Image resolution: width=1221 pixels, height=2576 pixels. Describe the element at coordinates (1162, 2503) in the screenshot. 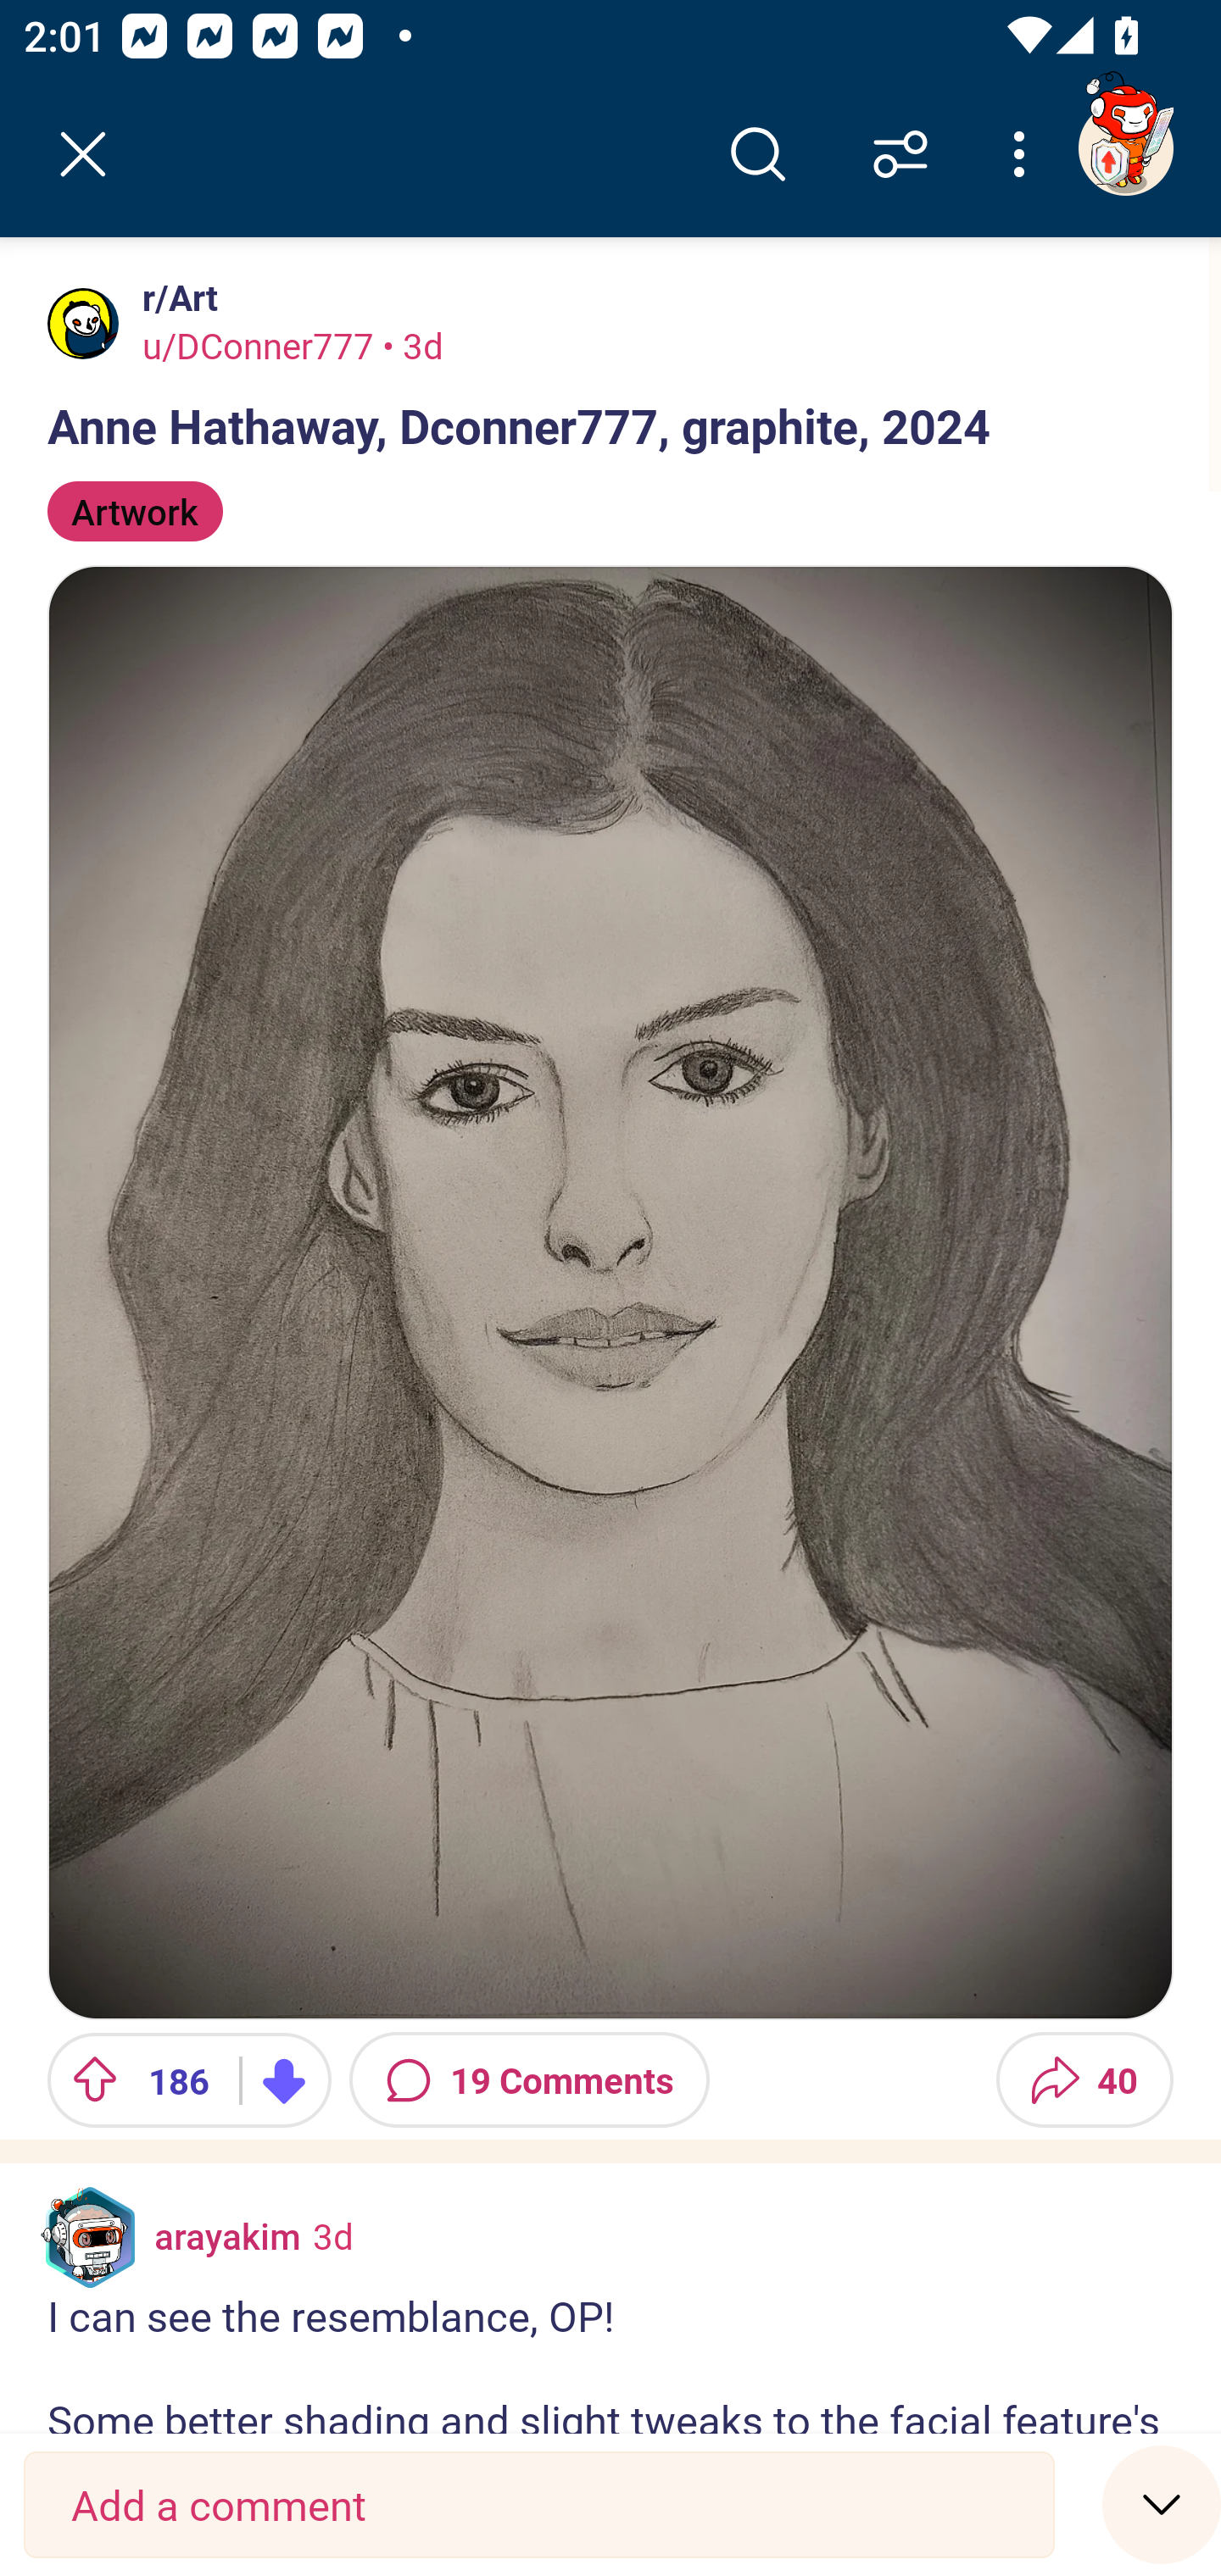

I see `Speed read` at that location.